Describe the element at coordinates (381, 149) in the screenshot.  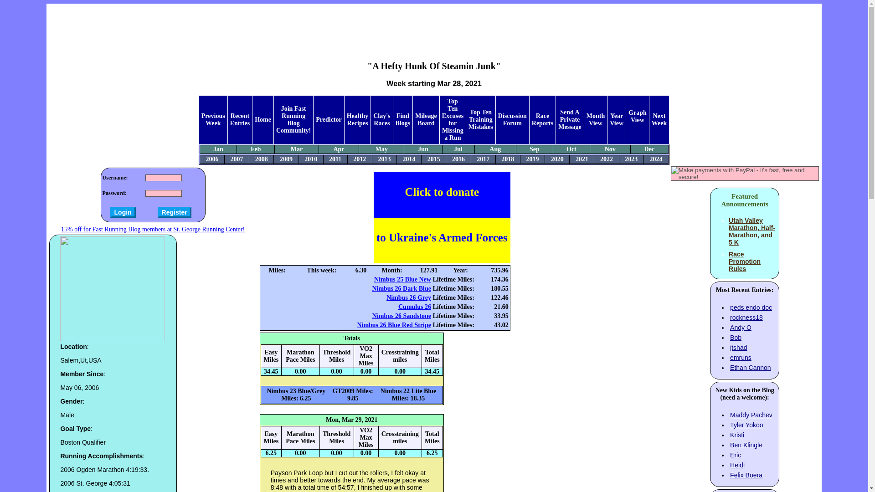
I see `May` at that location.